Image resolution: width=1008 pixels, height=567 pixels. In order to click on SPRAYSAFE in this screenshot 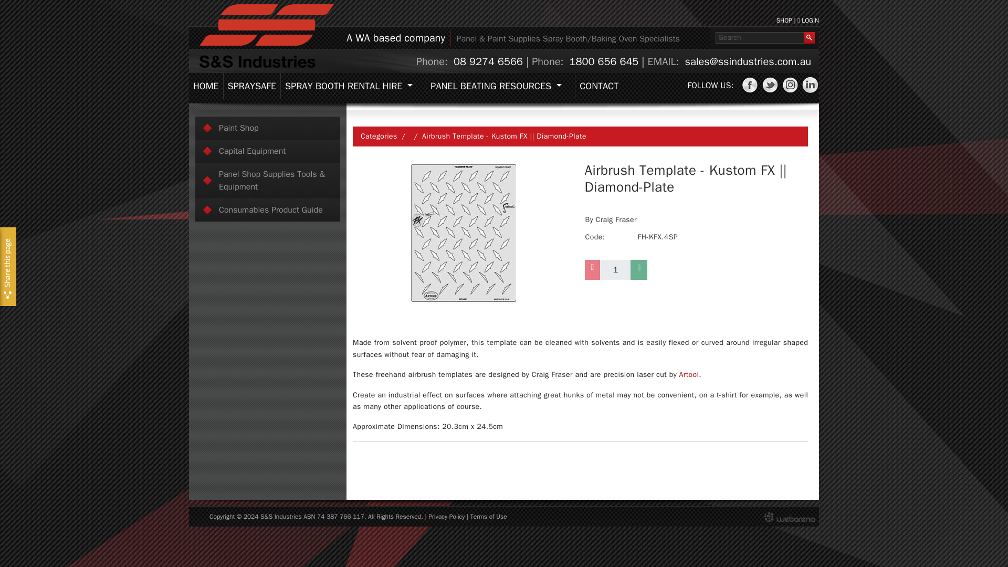, I will do `click(251, 86)`.